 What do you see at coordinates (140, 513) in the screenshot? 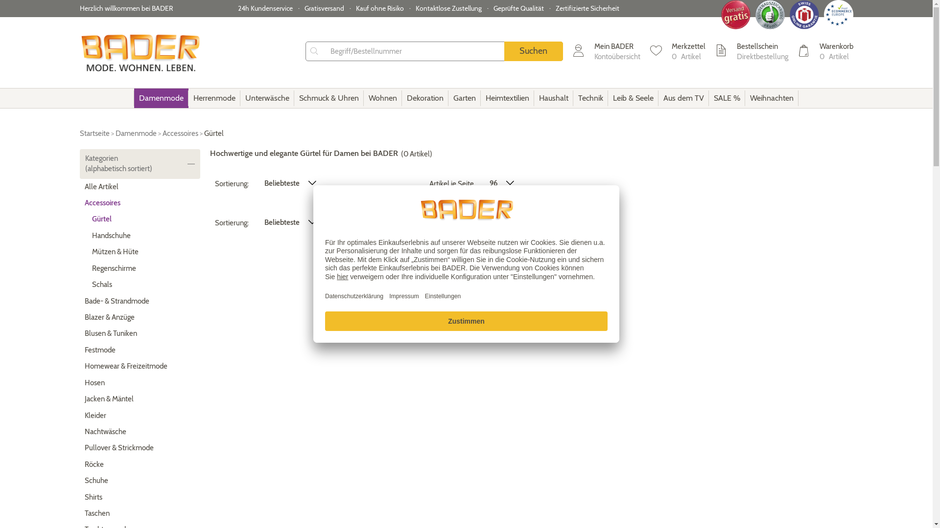
I see `Taschen` at bounding box center [140, 513].